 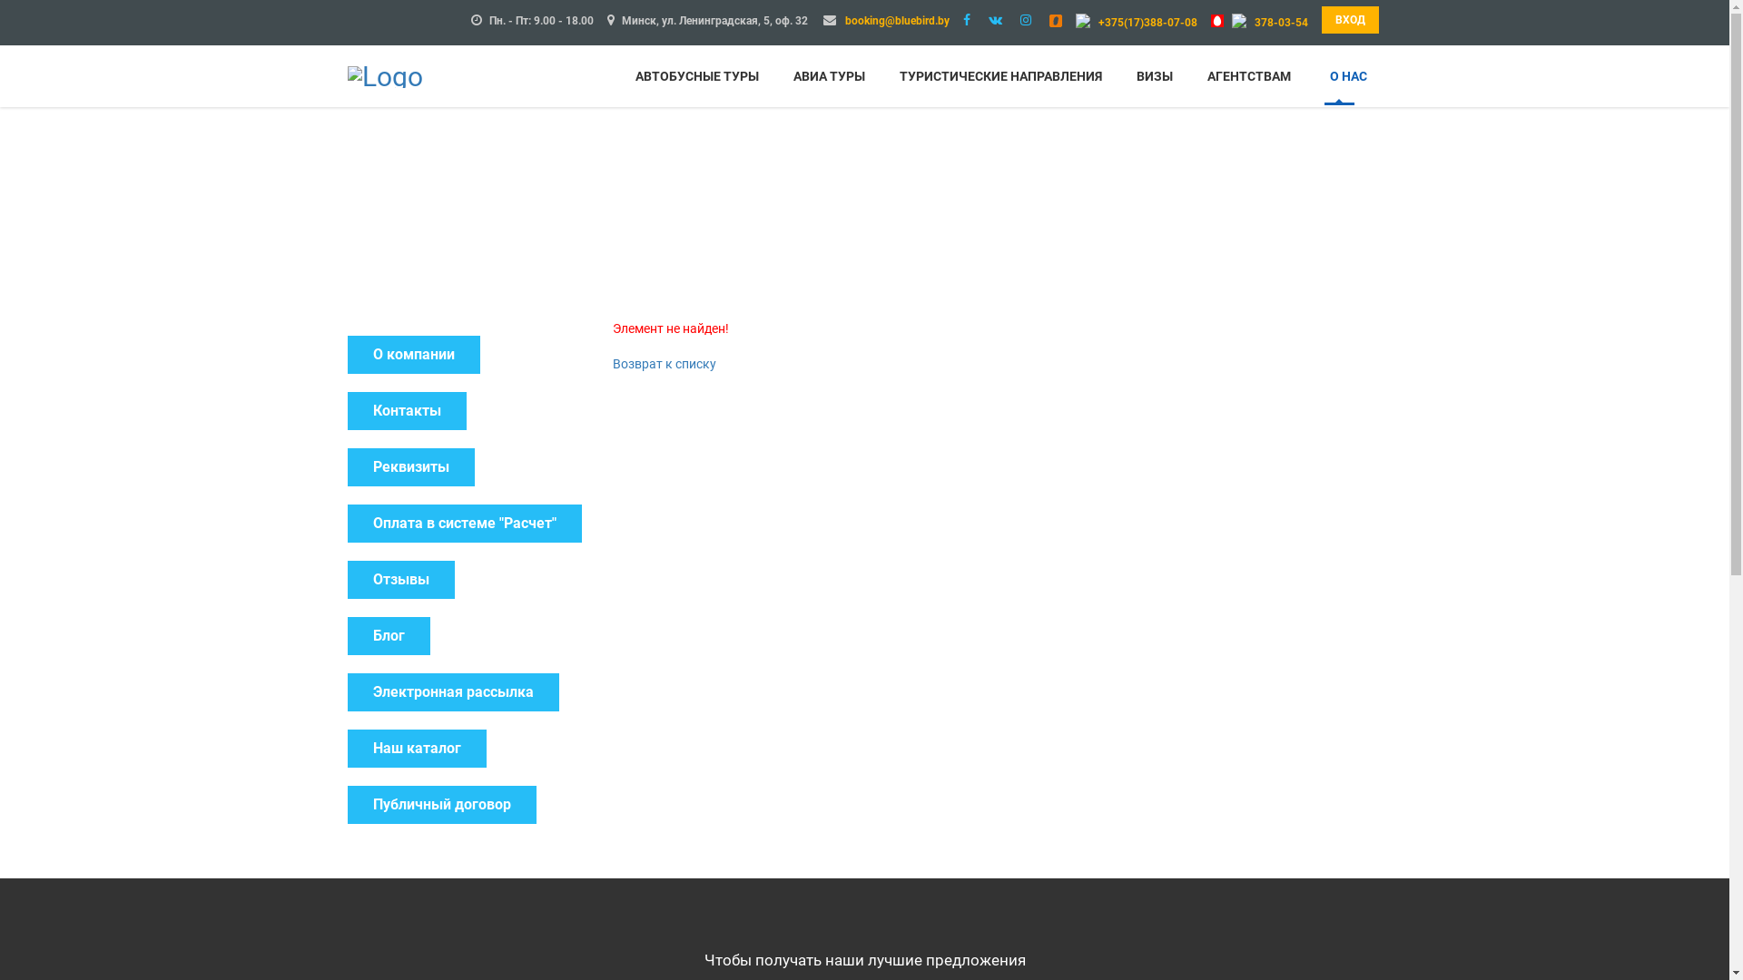 I want to click on Travel, so click(x=385, y=74).